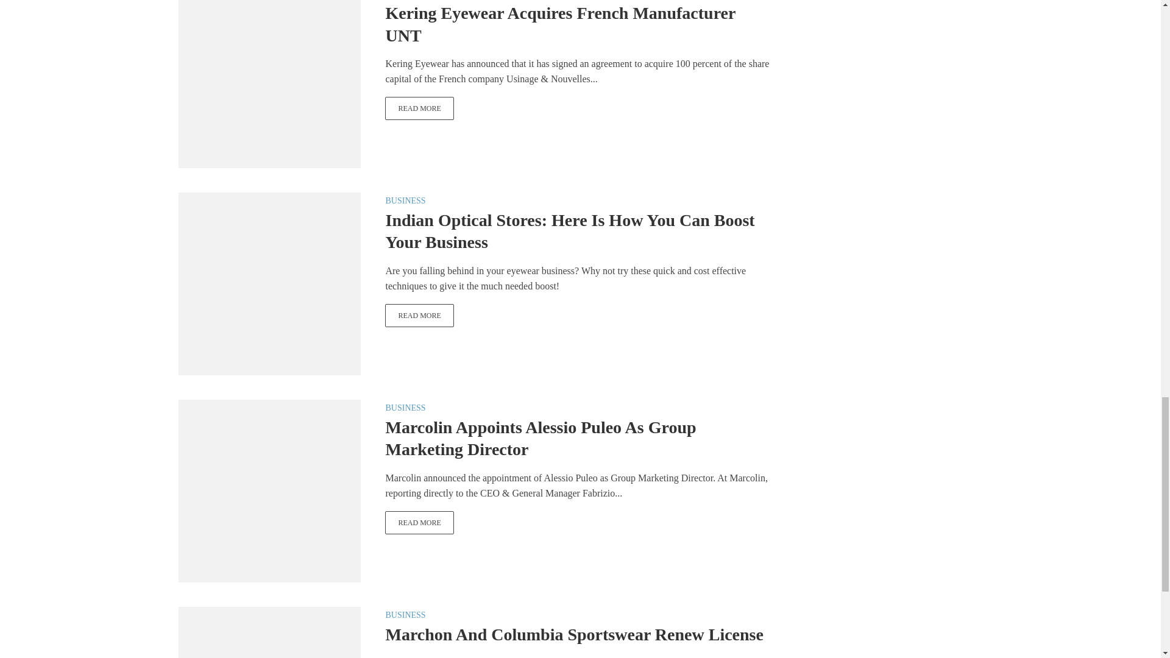 The image size is (1170, 658). What do you see at coordinates (419, 108) in the screenshot?
I see `Kering Eyewear Acquires French Manufacturer UNT` at bounding box center [419, 108].